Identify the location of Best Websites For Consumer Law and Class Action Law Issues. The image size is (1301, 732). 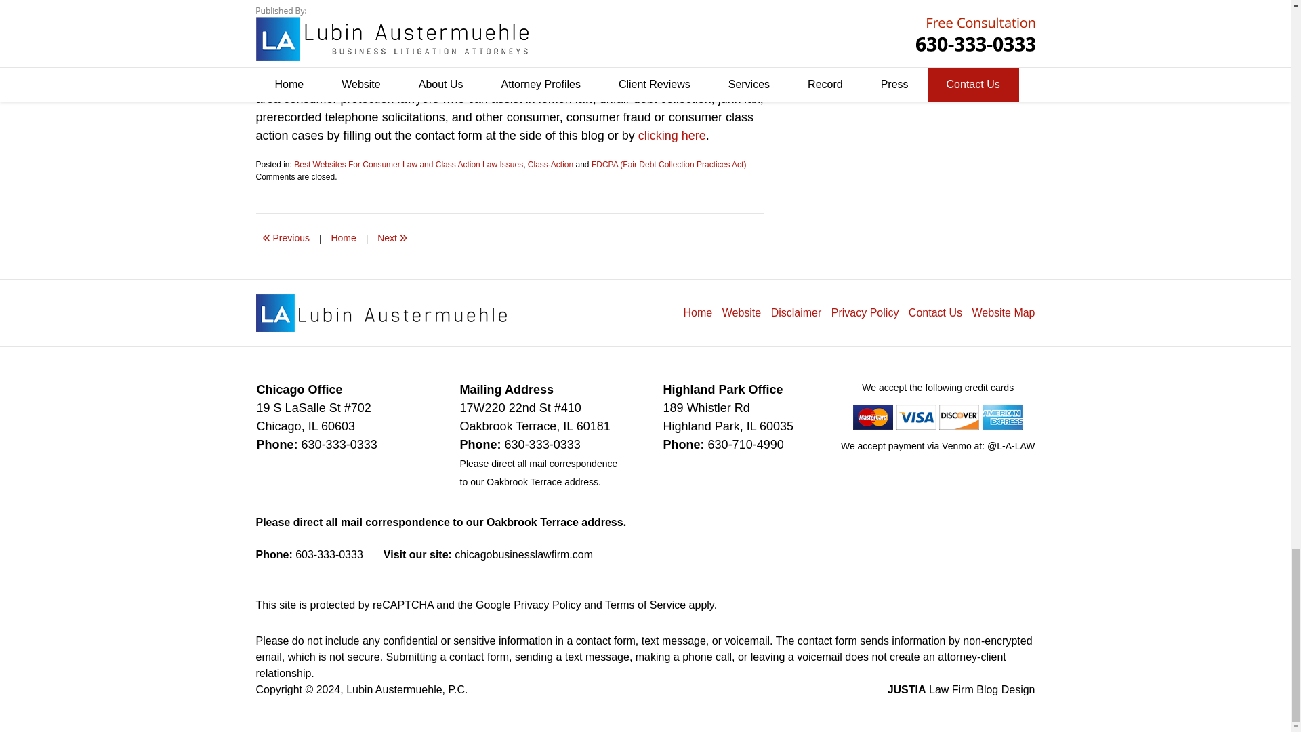
(408, 164).